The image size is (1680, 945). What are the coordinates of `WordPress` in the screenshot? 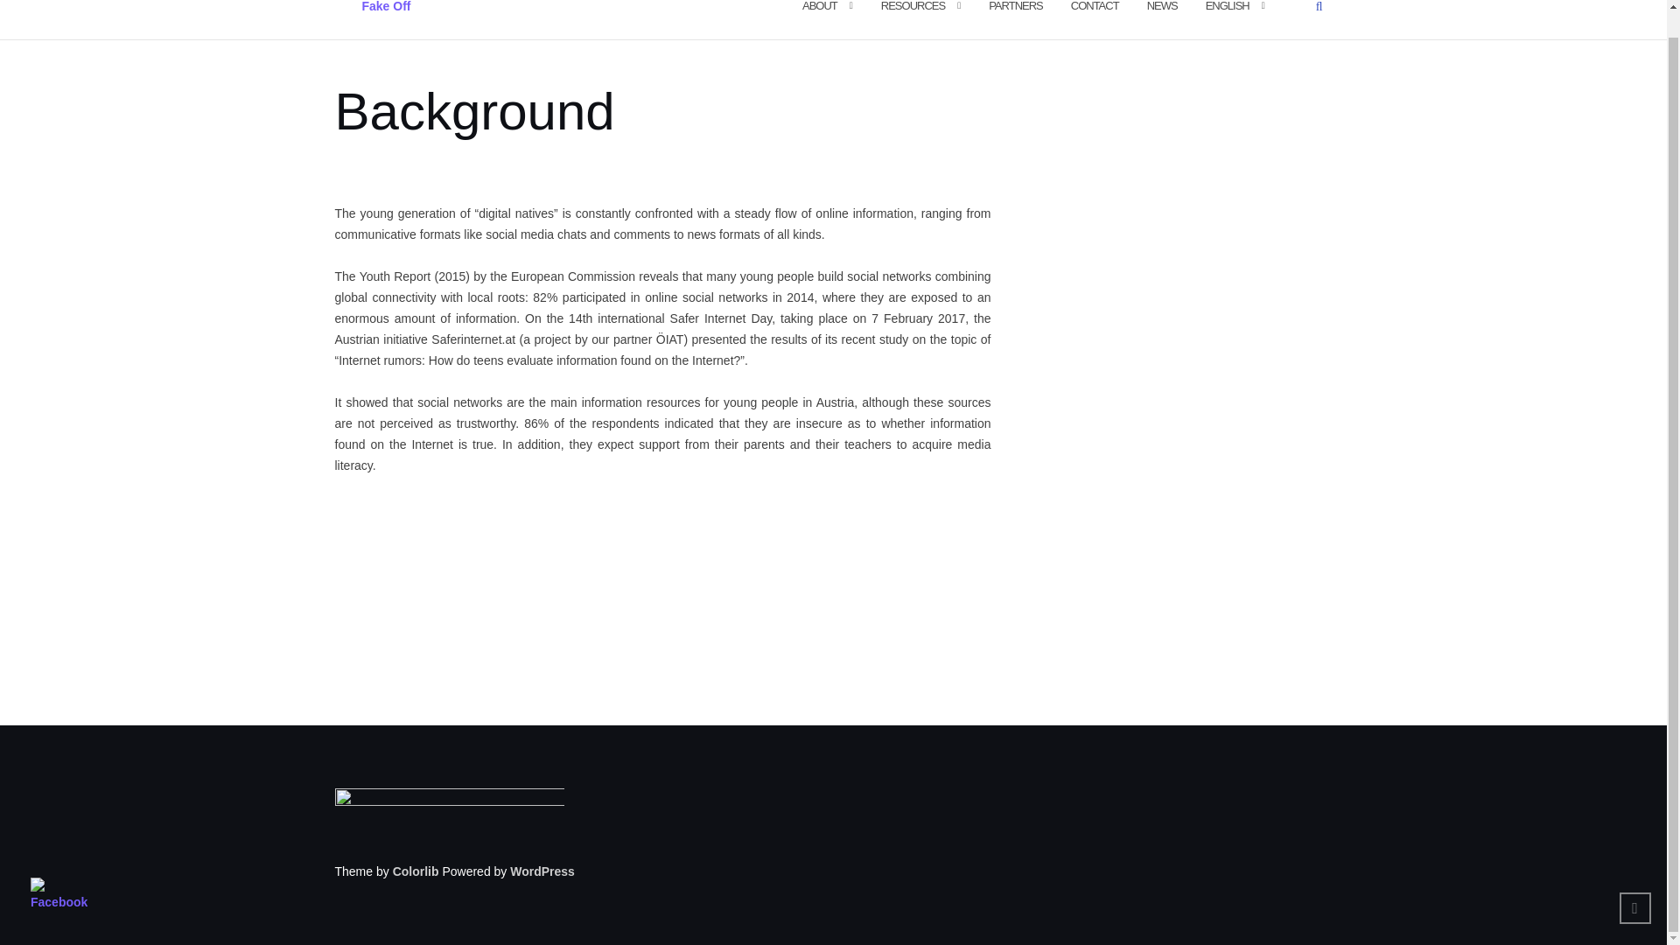 It's located at (542, 871).